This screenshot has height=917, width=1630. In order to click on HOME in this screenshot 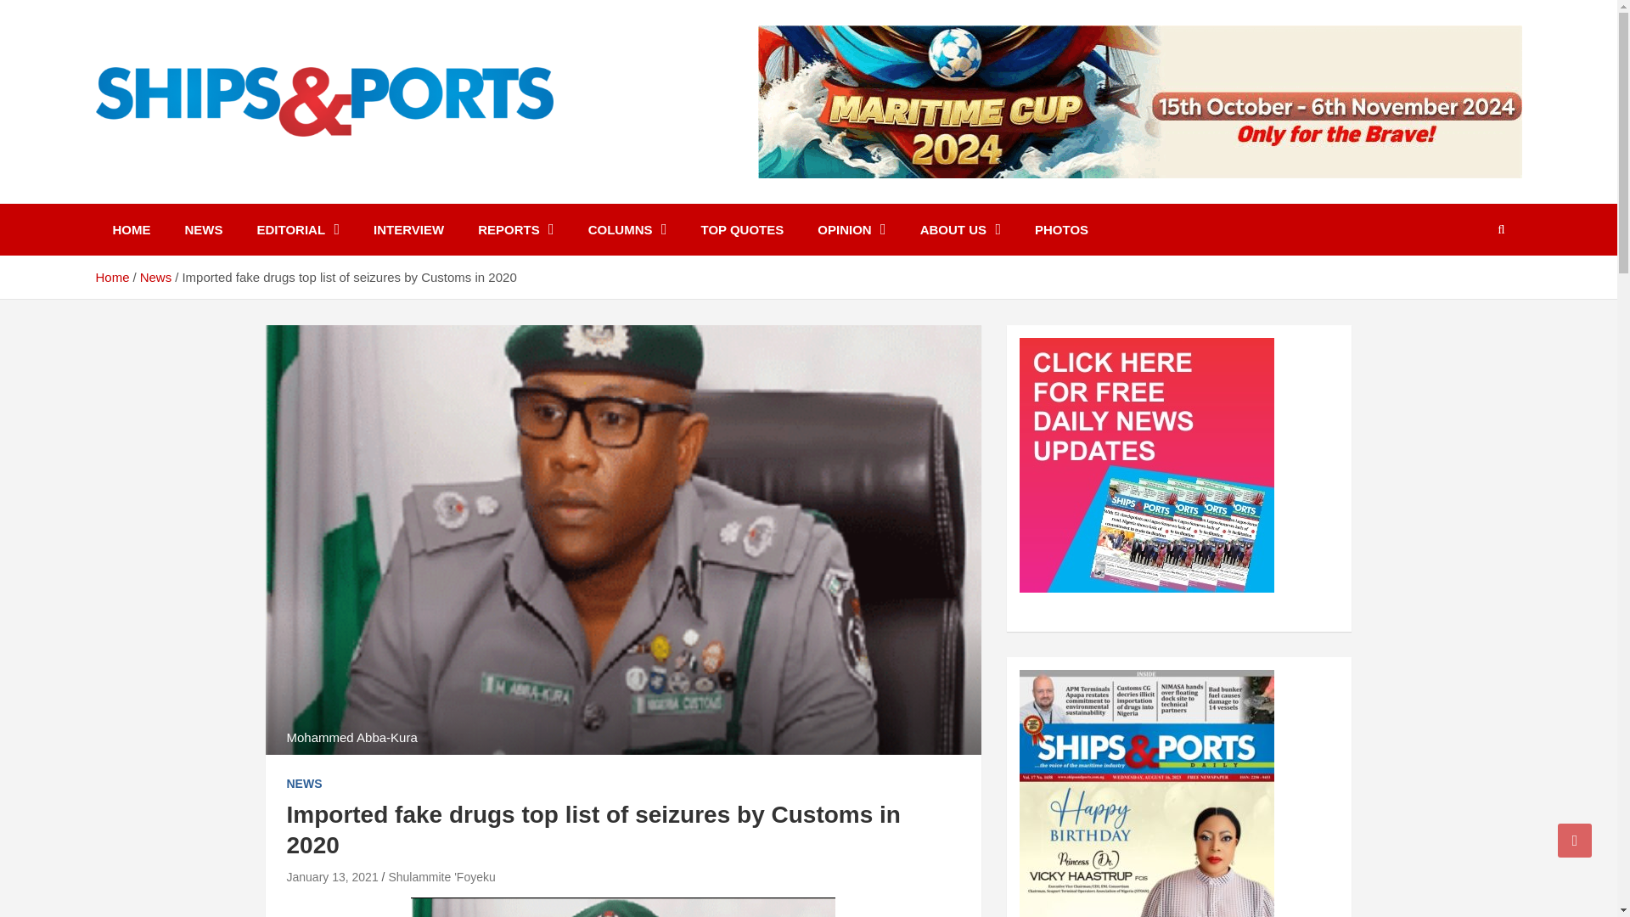, I will do `click(131, 229)`.